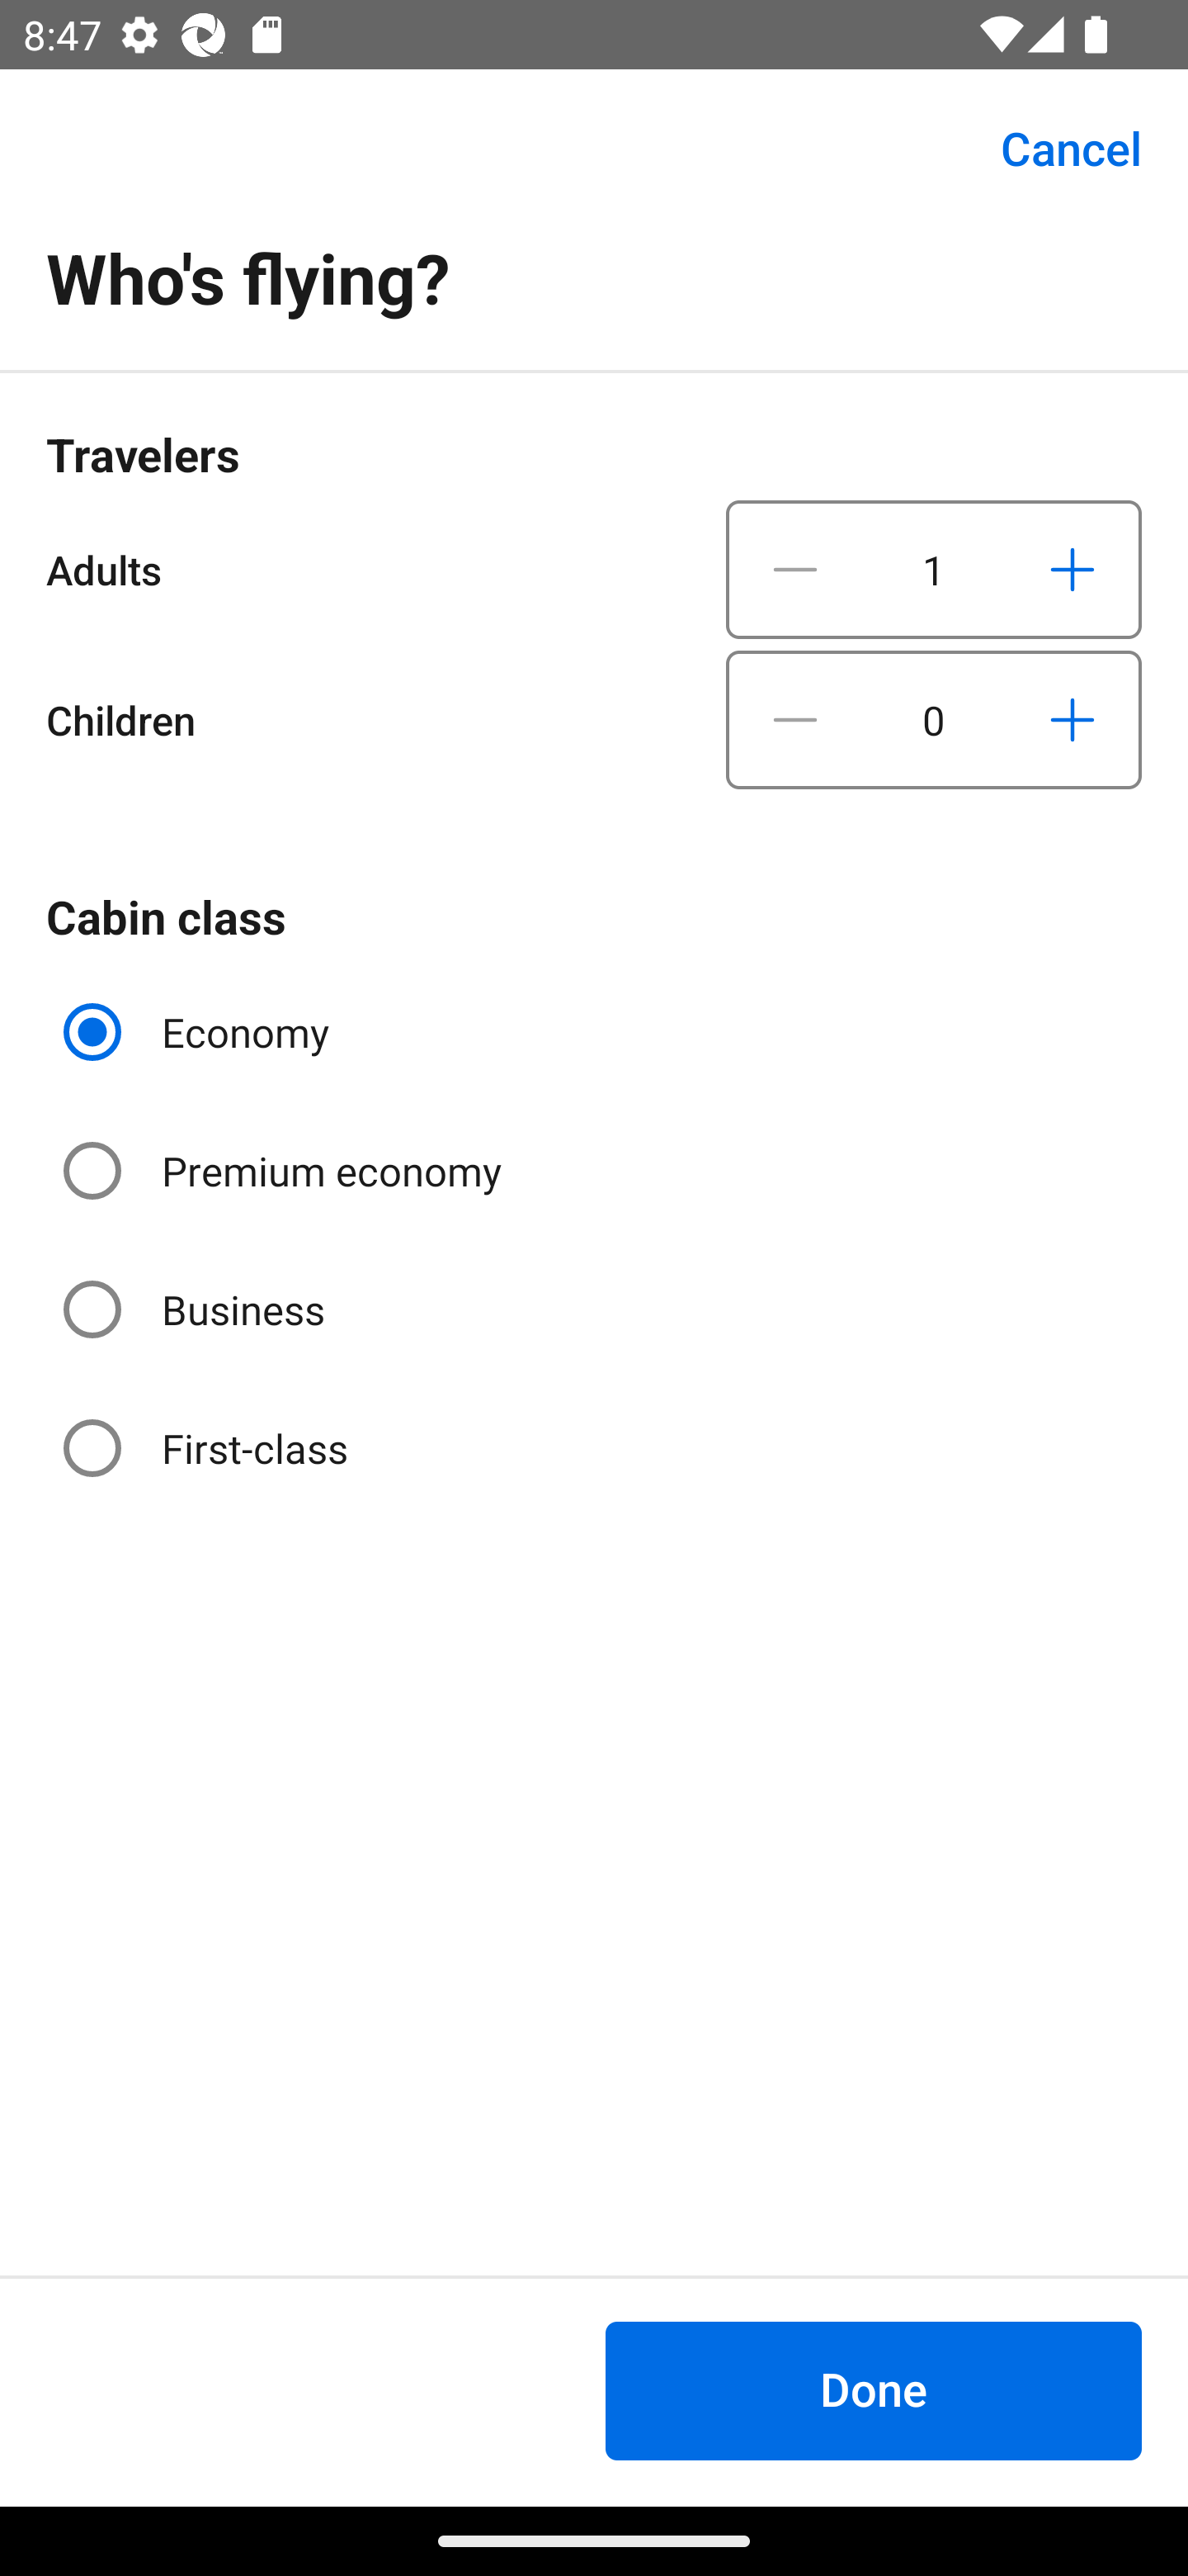 This screenshot has height=2576, width=1188. Describe the element at coordinates (795, 569) in the screenshot. I see `Decrease` at that location.